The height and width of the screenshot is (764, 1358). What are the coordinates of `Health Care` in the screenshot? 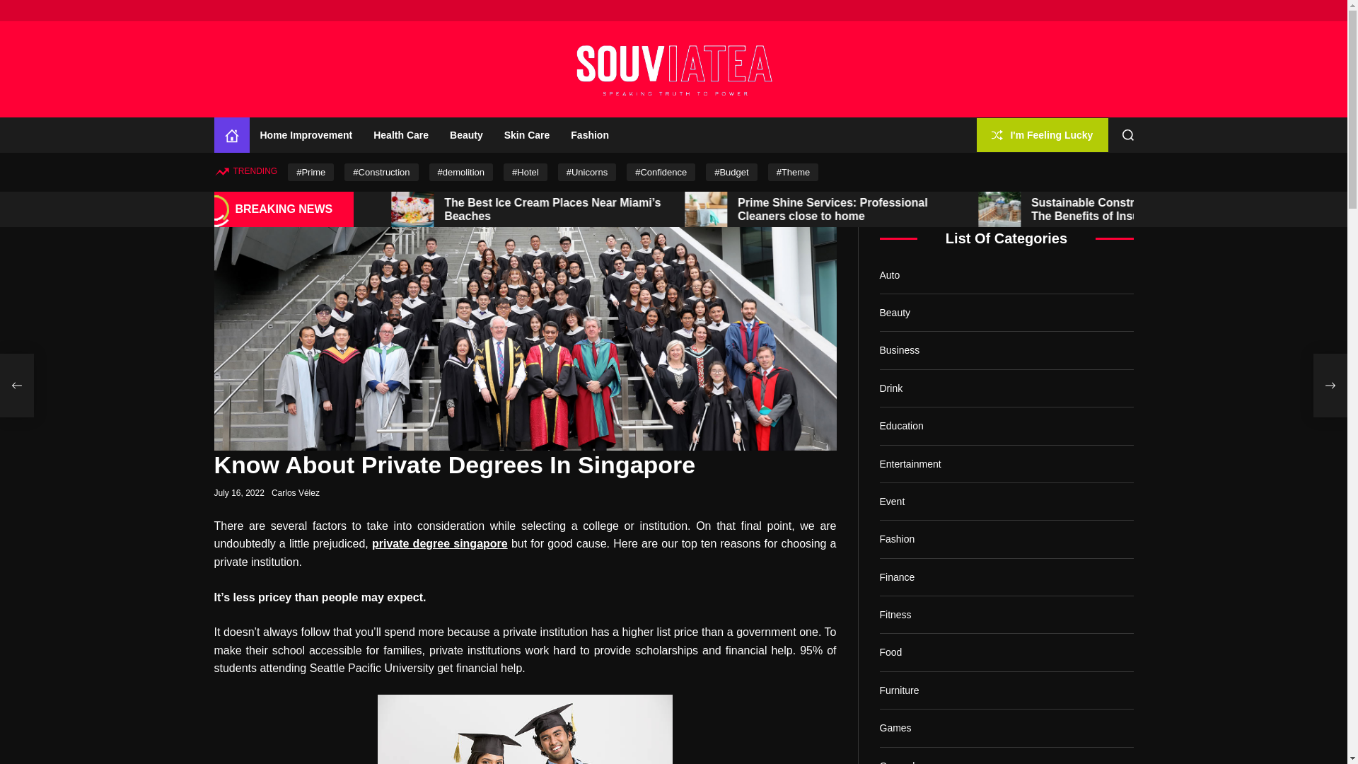 It's located at (400, 135).